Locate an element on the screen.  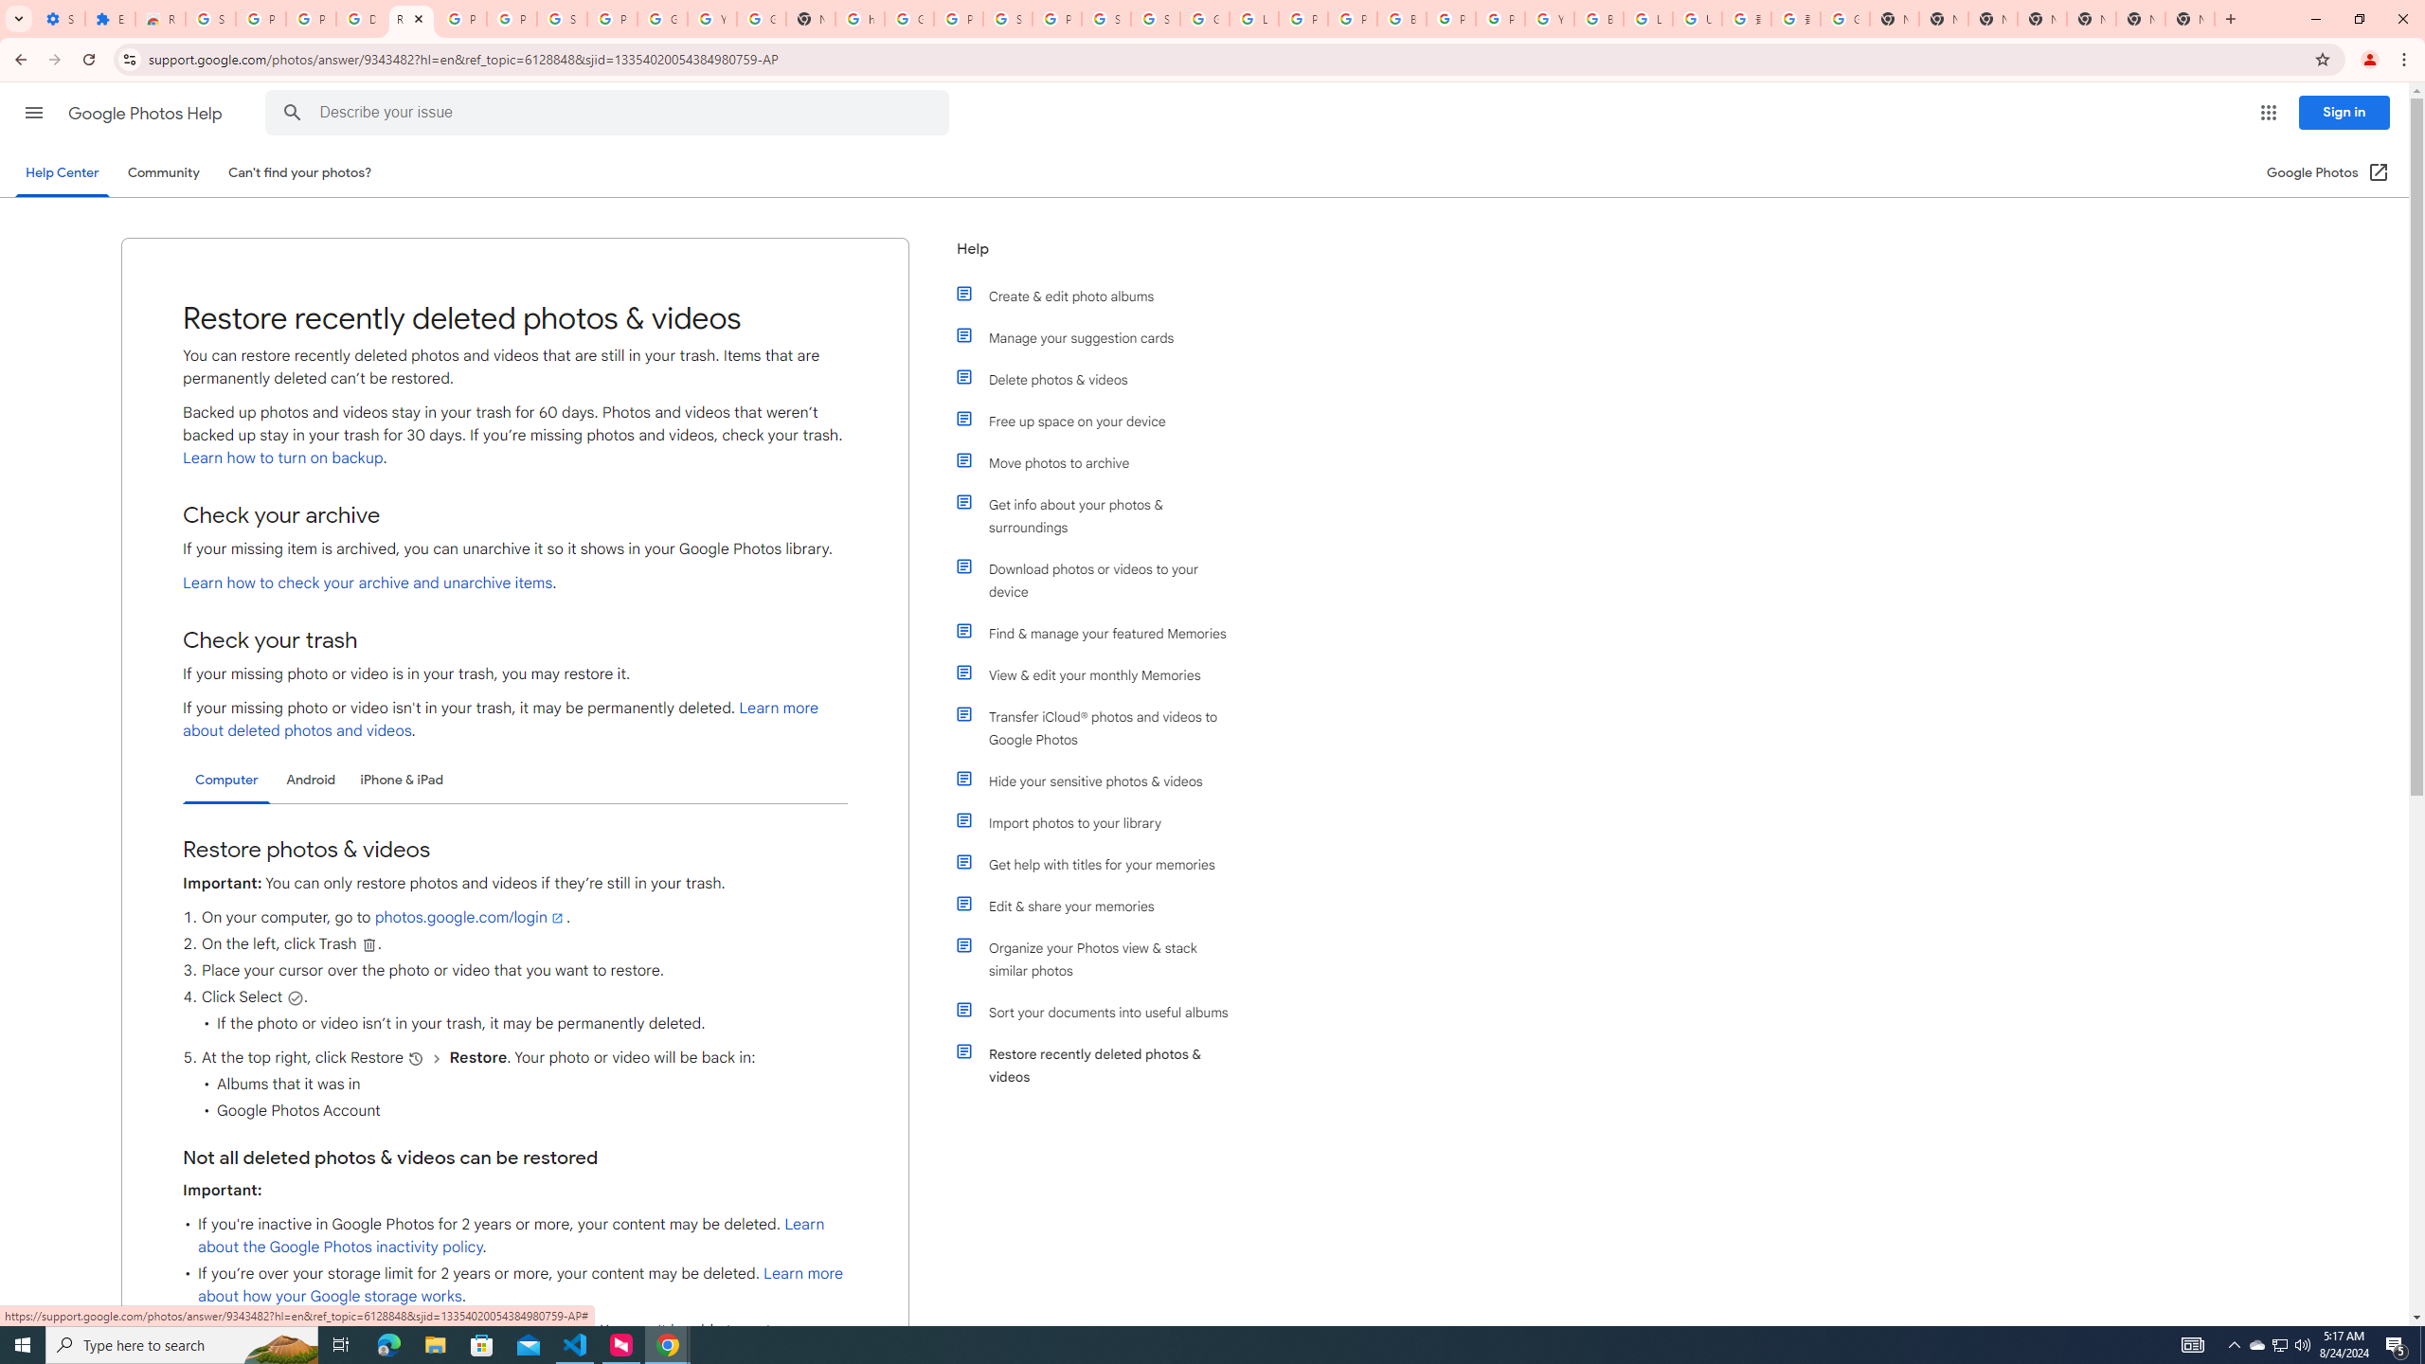
Back is located at coordinates (18, 60).